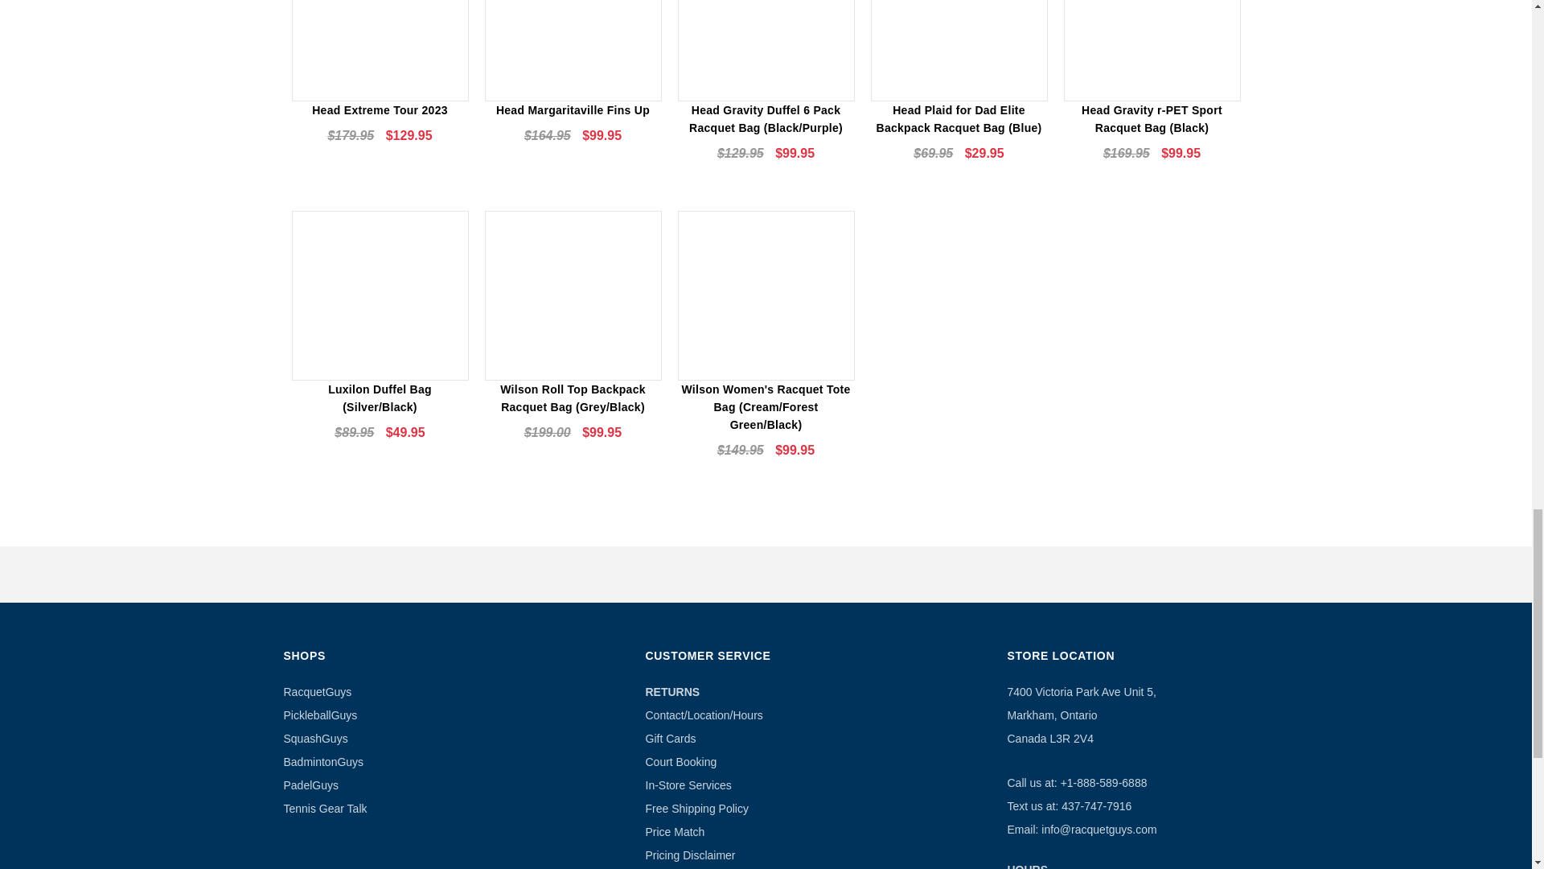 The width and height of the screenshot is (1544, 869). I want to click on RacquetGuys, so click(317, 692).